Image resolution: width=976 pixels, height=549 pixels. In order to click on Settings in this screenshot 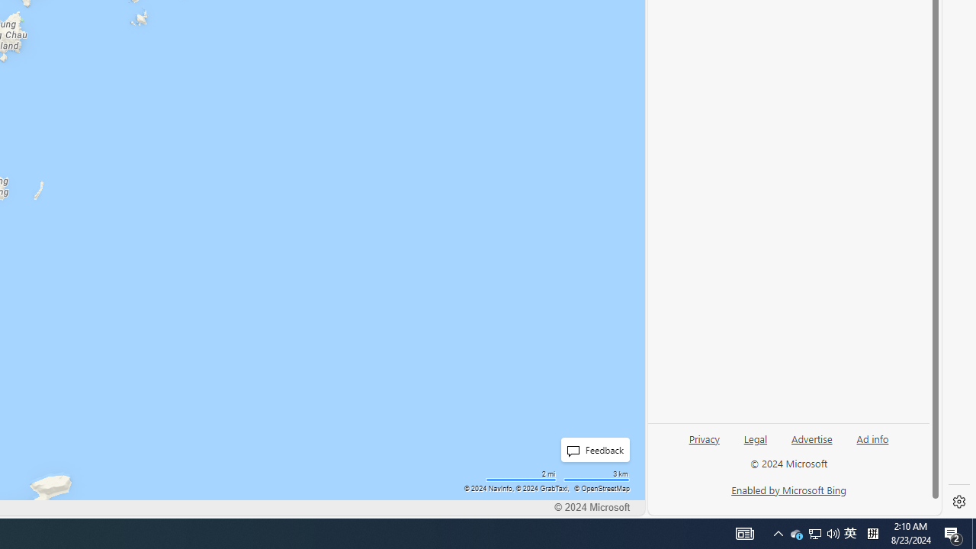, I will do `click(959, 502)`.